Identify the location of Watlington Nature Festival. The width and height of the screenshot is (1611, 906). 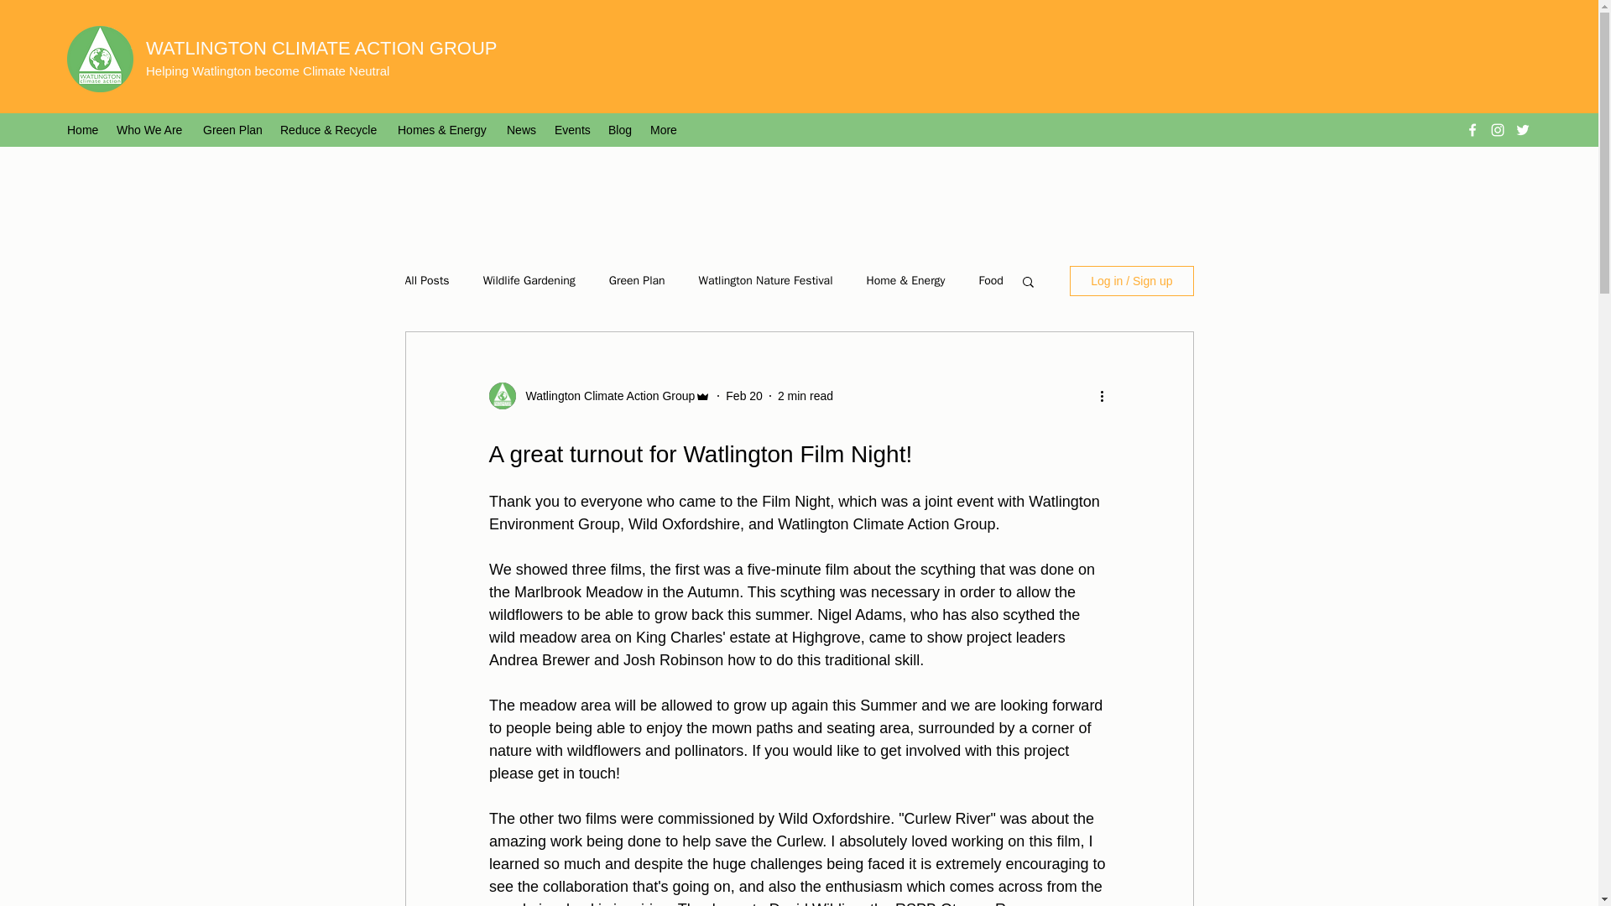
(765, 281).